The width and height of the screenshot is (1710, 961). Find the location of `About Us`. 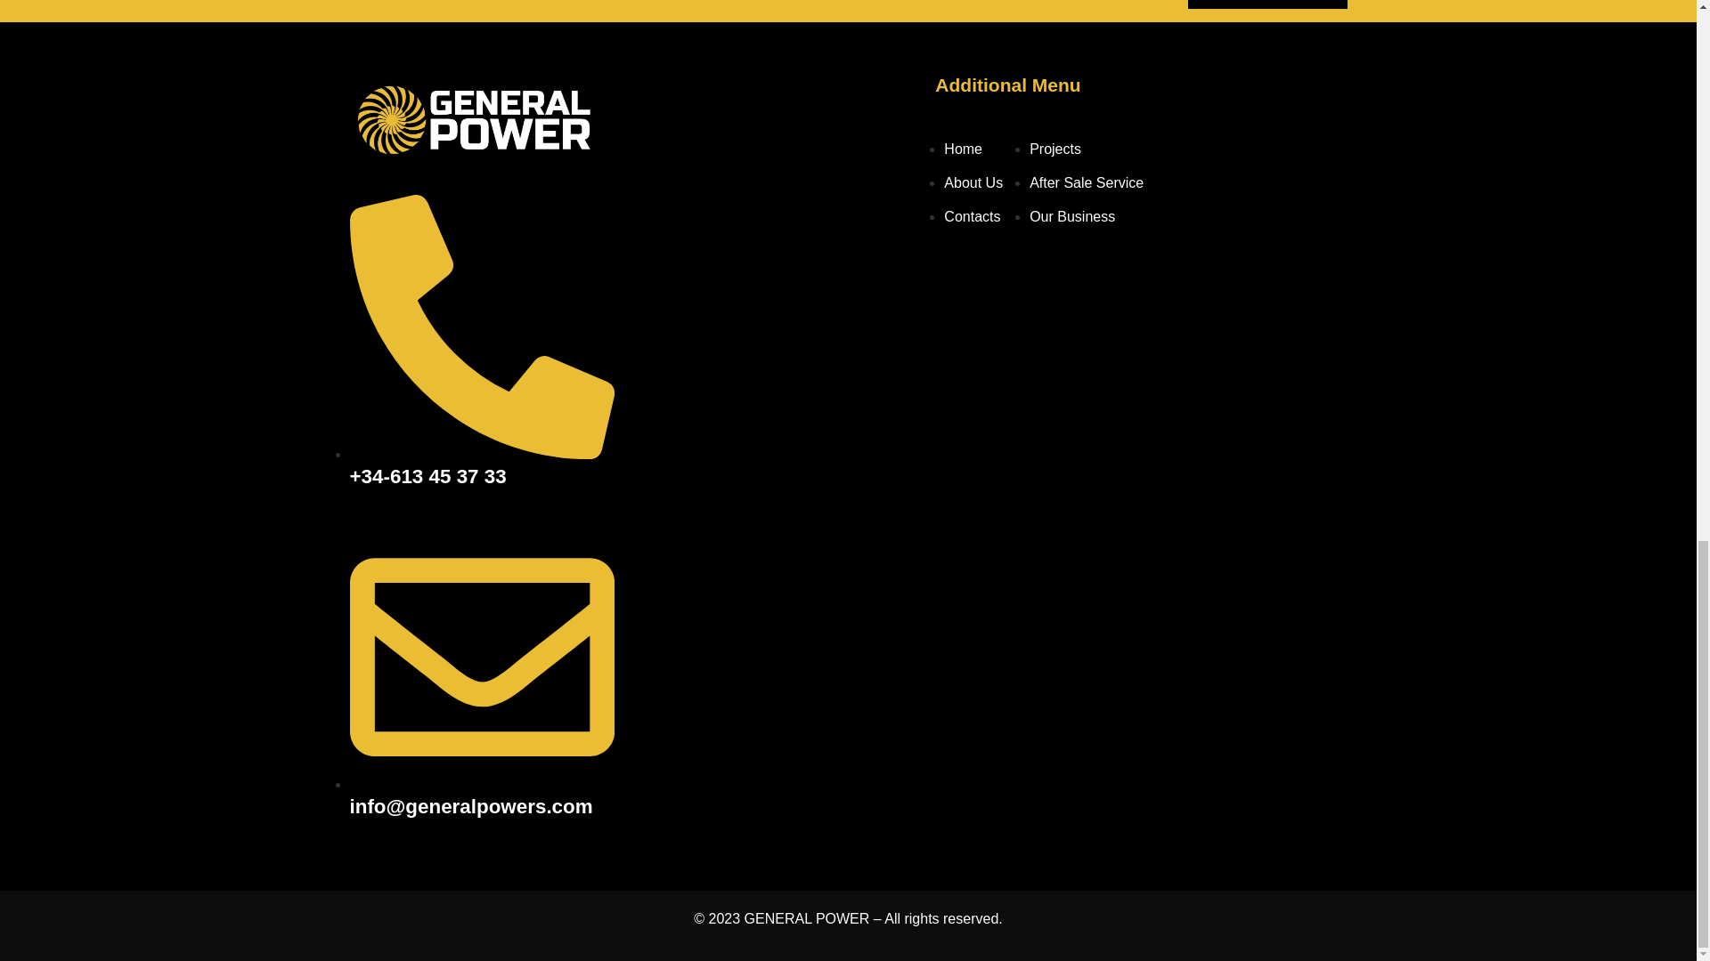

About Us is located at coordinates (973, 182).